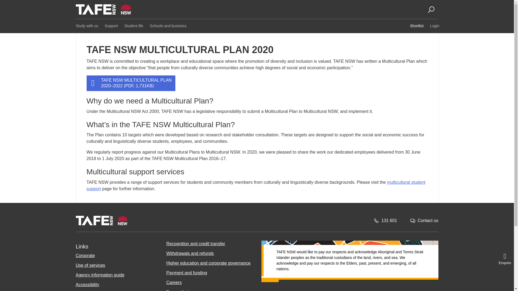 The height and width of the screenshot is (291, 518). What do you see at coordinates (256, 185) in the screenshot?
I see `Multicultural Student Support Services` at bounding box center [256, 185].